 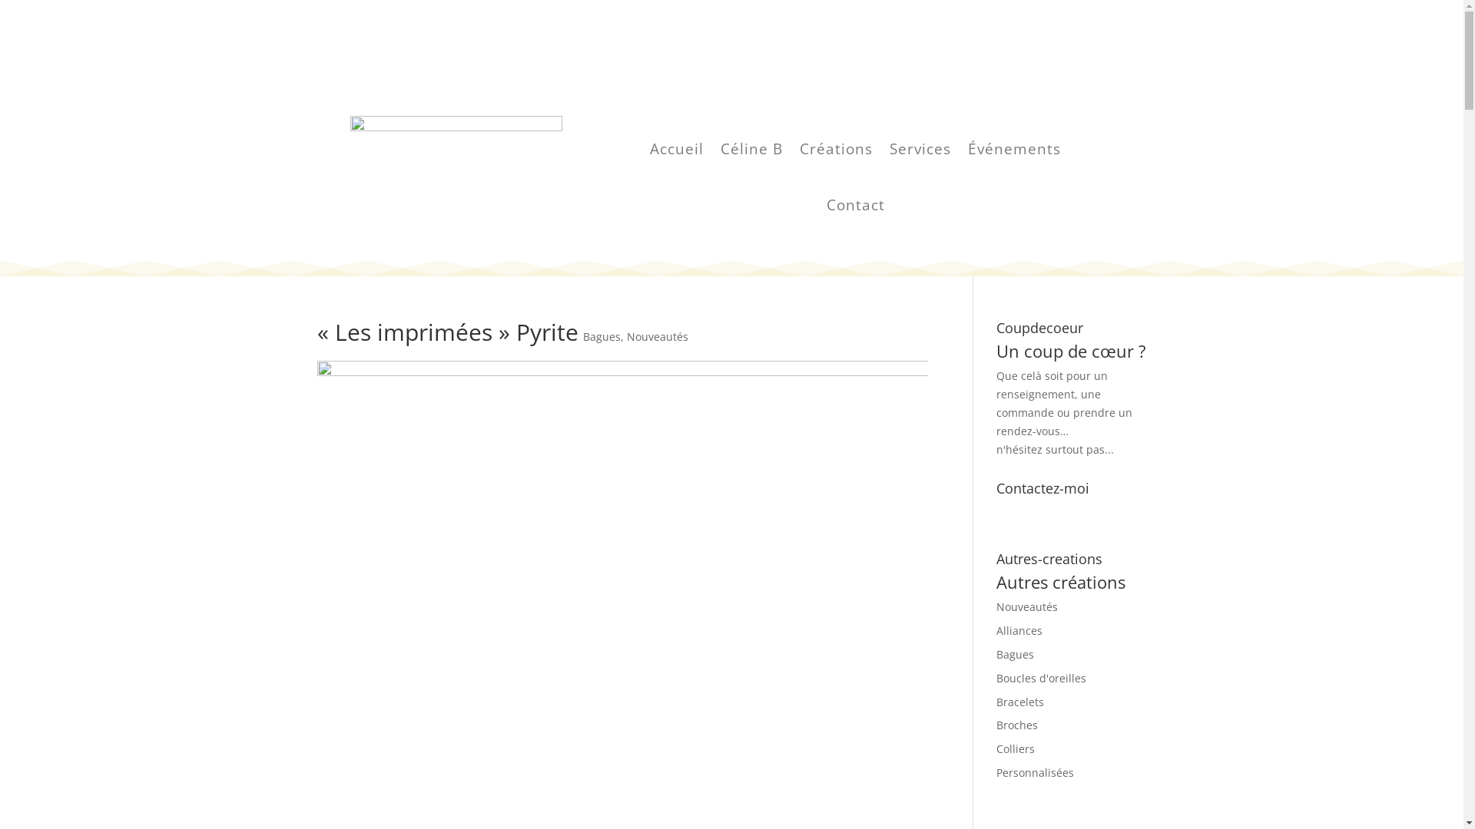 I want to click on Accueil, so click(x=677, y=152).